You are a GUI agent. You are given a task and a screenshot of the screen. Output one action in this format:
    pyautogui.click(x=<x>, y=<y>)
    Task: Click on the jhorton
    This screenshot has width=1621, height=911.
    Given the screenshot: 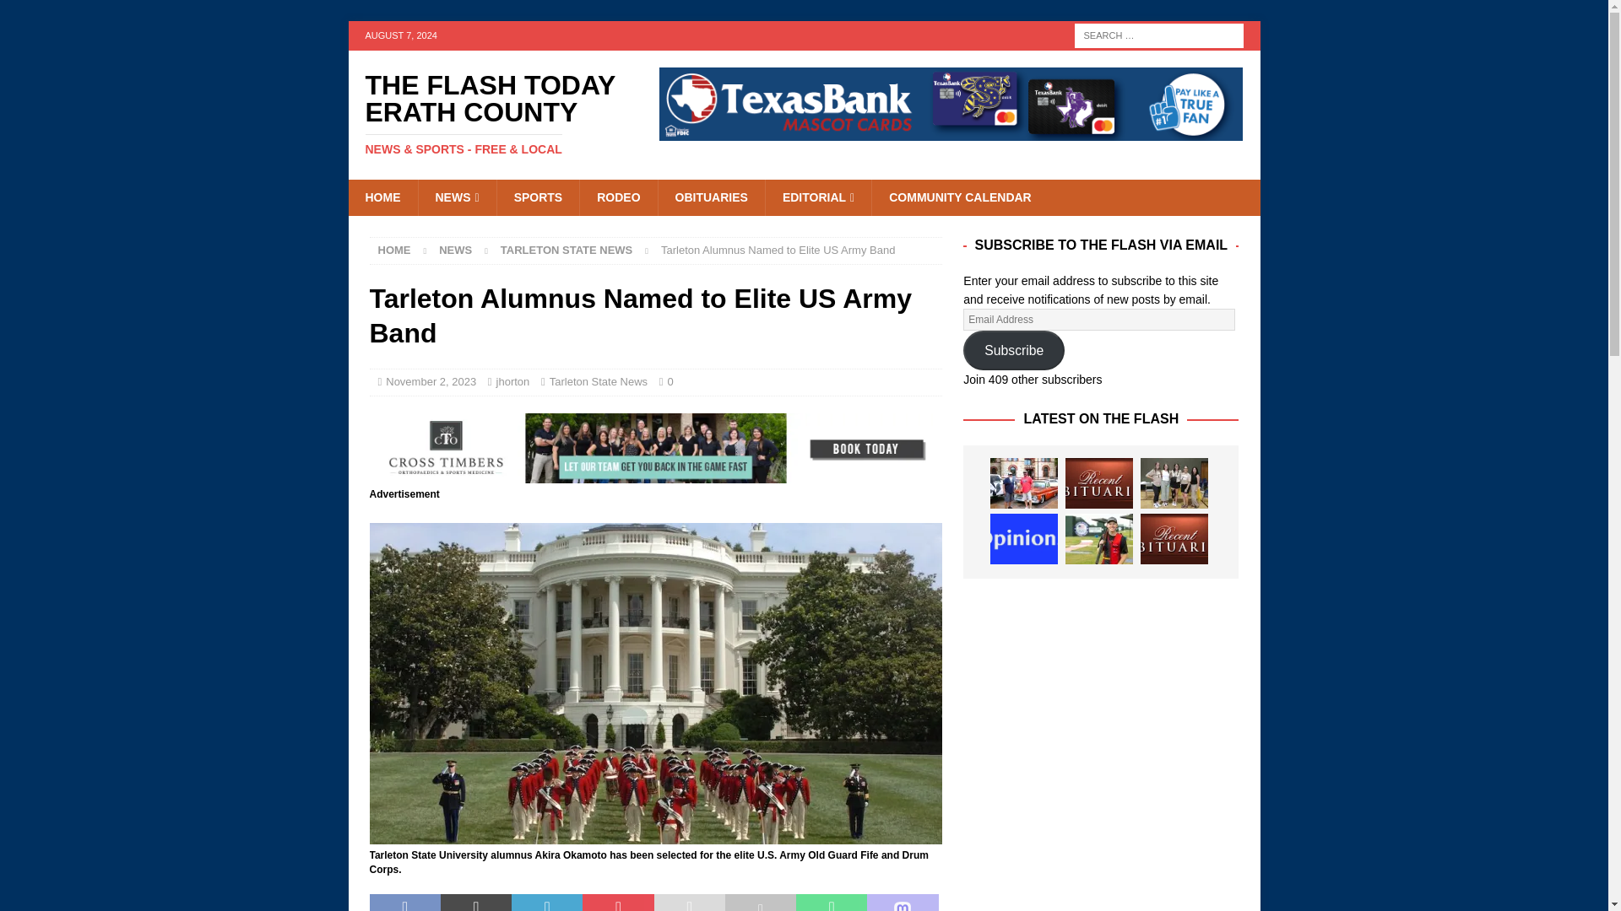 What is the action you would take?
    pyautogui.click(x=512, y=381)
    